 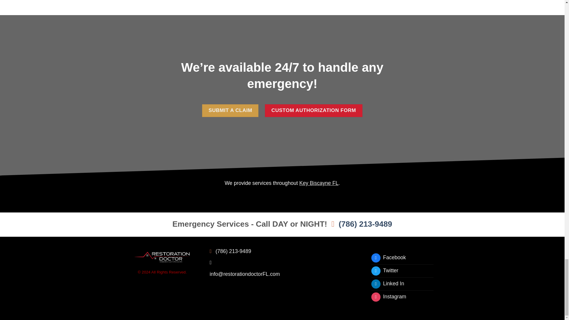 I want to click on SUBMIT A CLAIM, so click(x=230, y=111).